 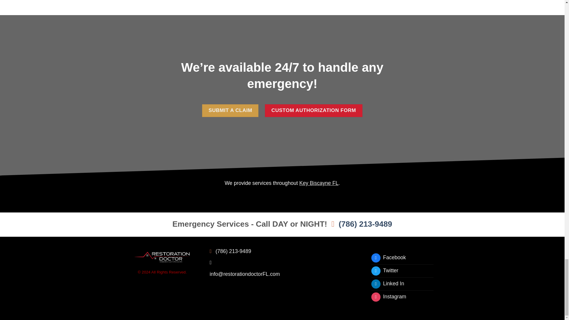 I want to click on SUBMIT A CLAIM, so click(x=230, y=111).